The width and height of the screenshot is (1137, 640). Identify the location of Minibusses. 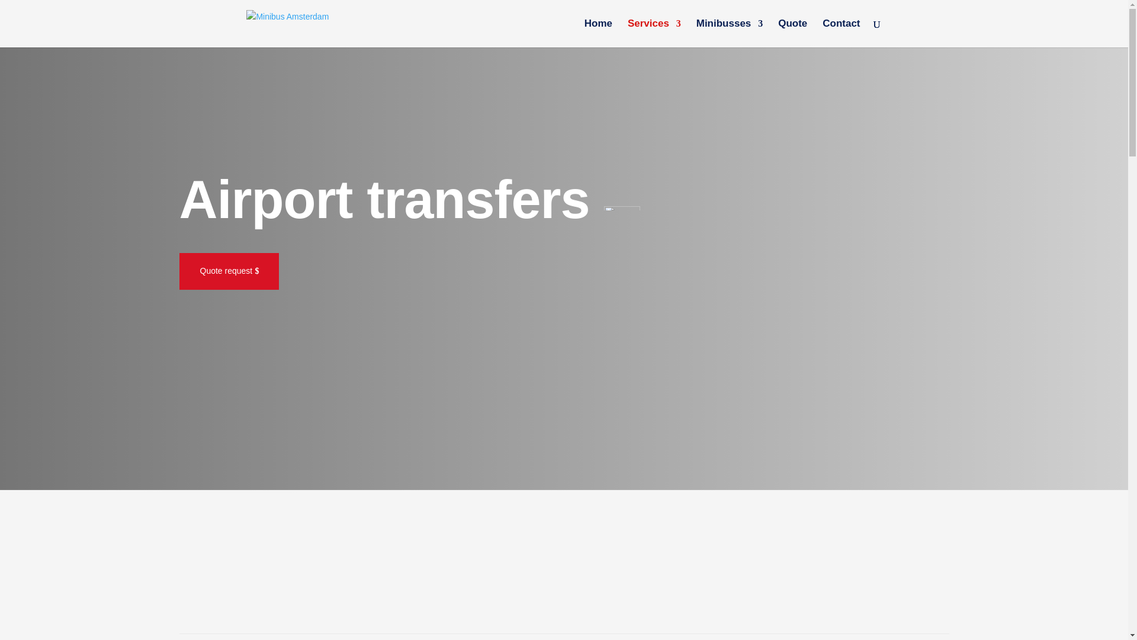
(730, 33).